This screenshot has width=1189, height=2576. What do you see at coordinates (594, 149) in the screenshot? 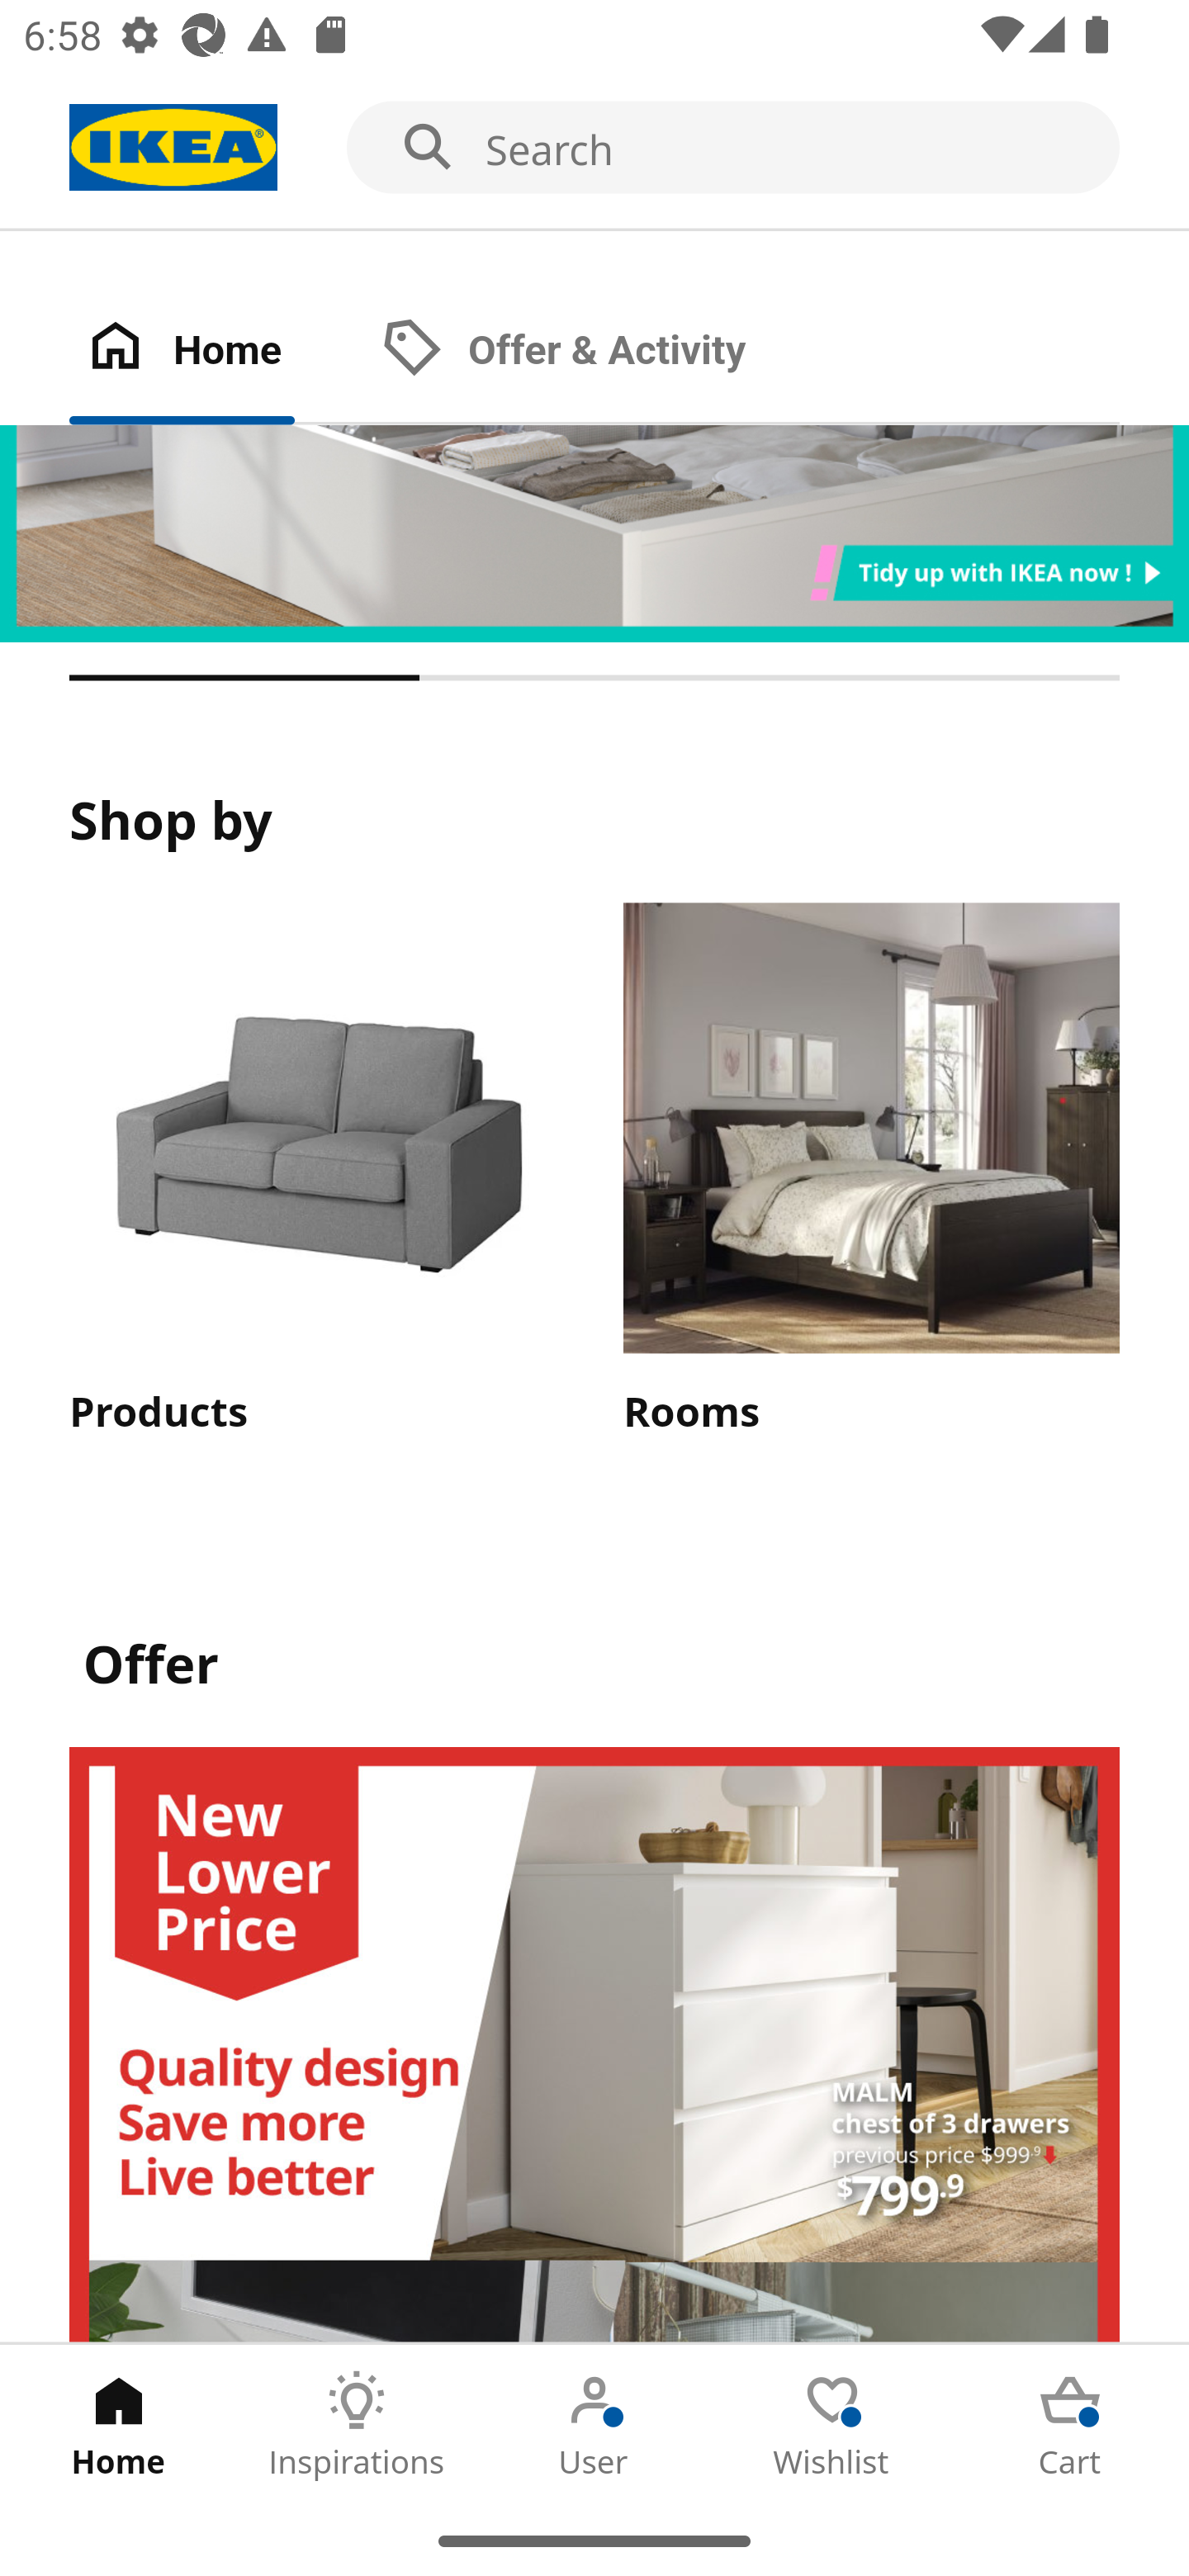
I see `Search` at bounding box center [594, 149].